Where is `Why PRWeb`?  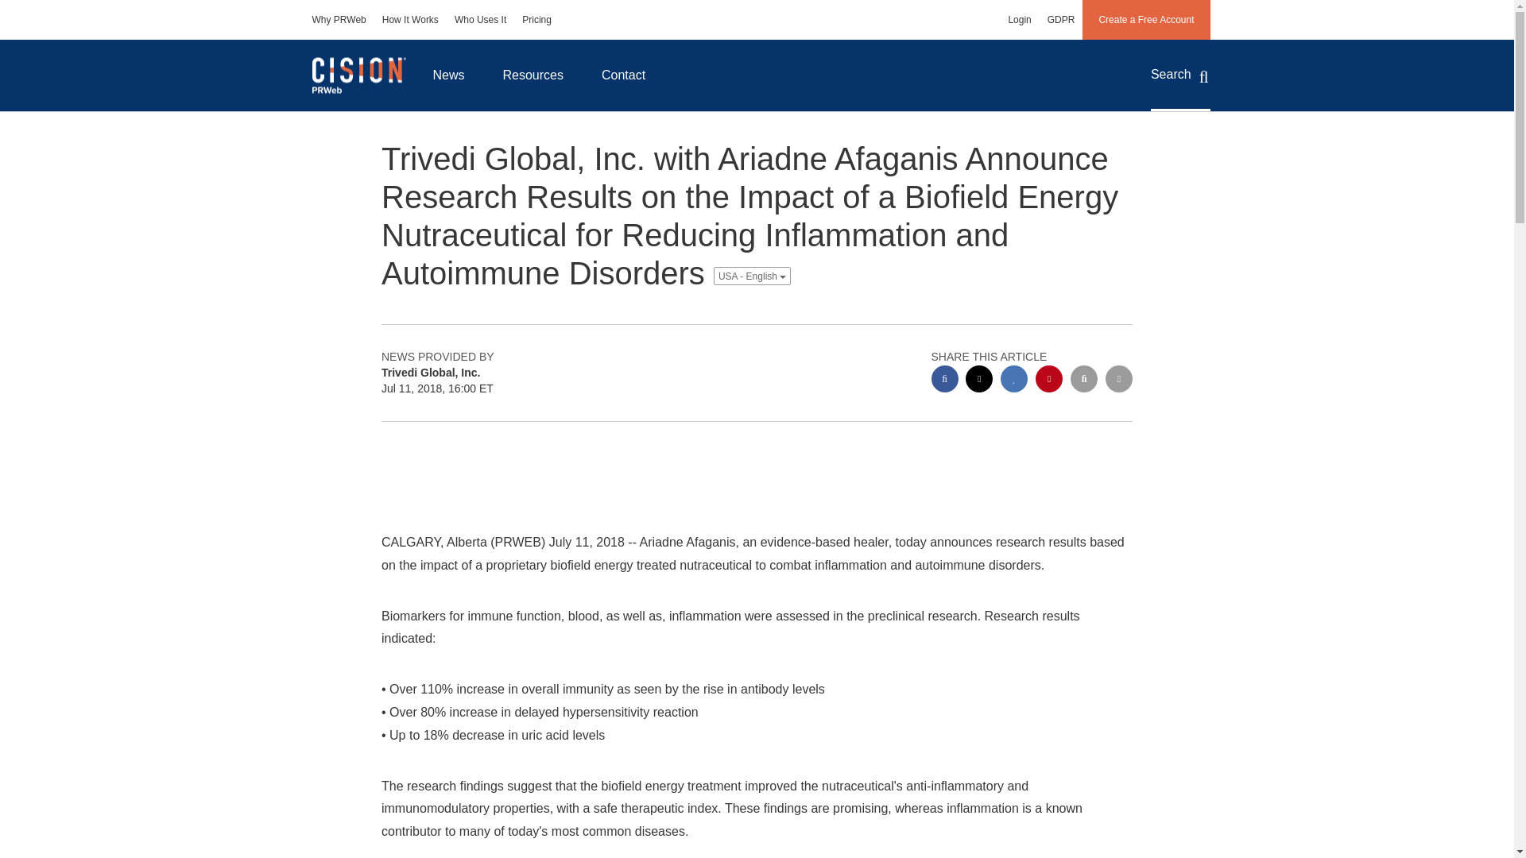
Why PRWeb is located at coordinates (339, 19).